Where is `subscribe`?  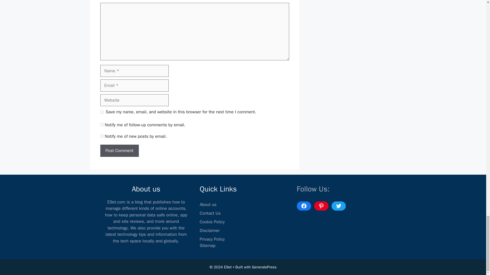
subscribe is located at coordinates (102, 124).